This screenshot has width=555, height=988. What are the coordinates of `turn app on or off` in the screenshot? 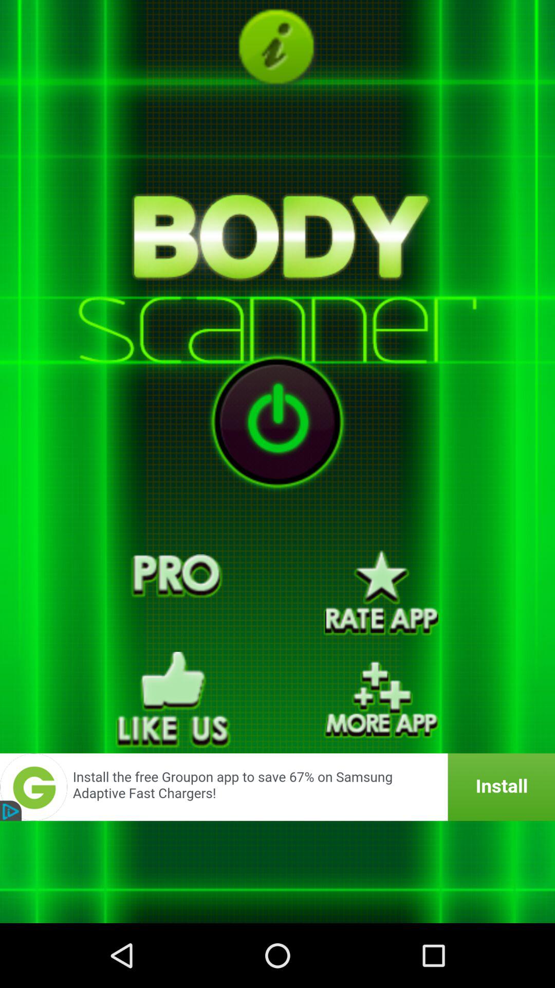 It's located at (277, 422).